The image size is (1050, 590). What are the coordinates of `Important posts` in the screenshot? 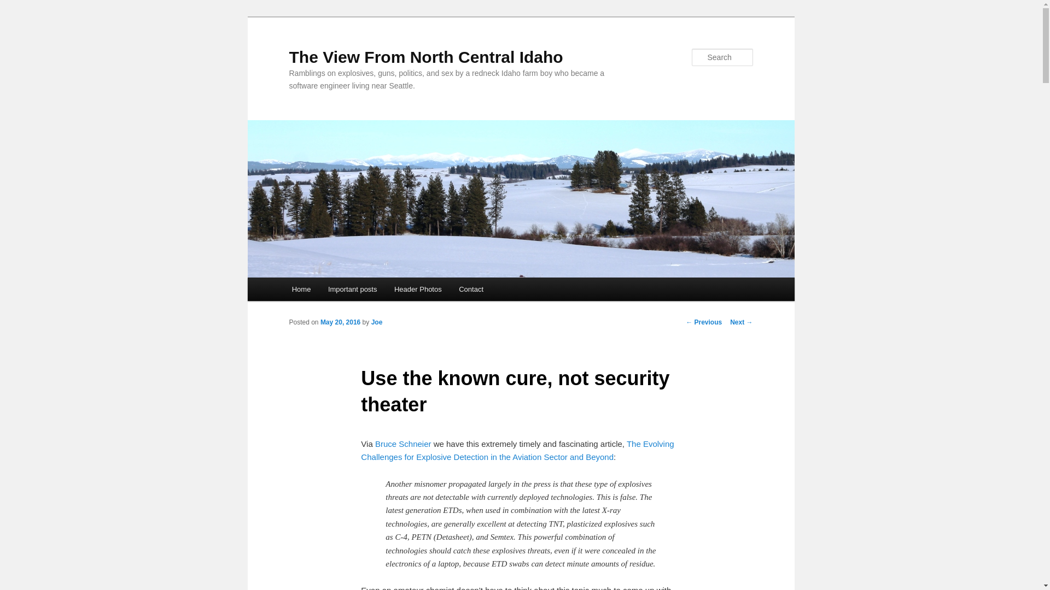 It's located at (352, 288).